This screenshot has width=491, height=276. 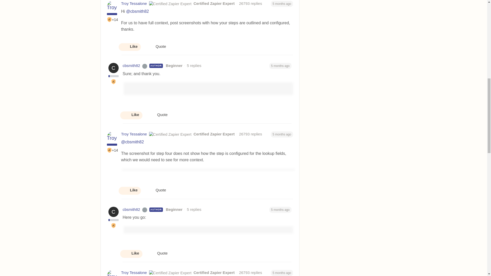 What do you see at coordinates (134, 273) in the screenshot?
I see `Troy Tessalone` at bounding box center [134, 273].